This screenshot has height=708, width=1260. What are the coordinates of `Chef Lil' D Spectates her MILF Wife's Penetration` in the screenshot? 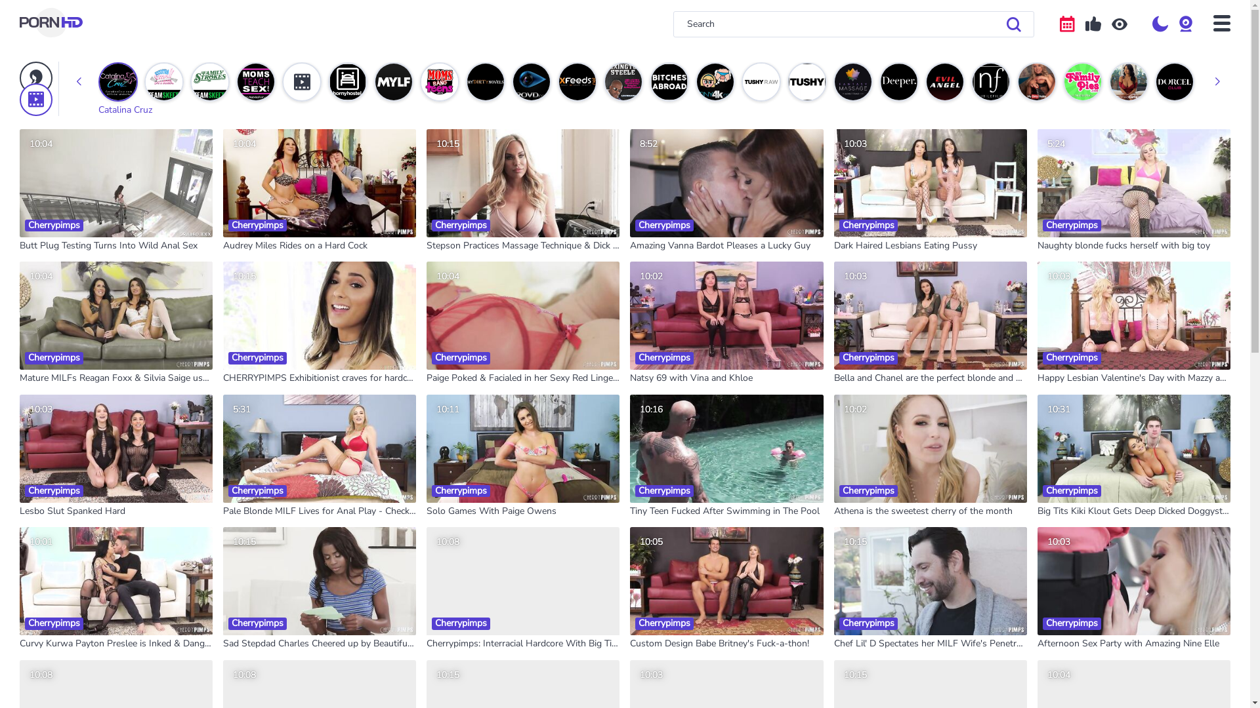 It's located at (931, 644).